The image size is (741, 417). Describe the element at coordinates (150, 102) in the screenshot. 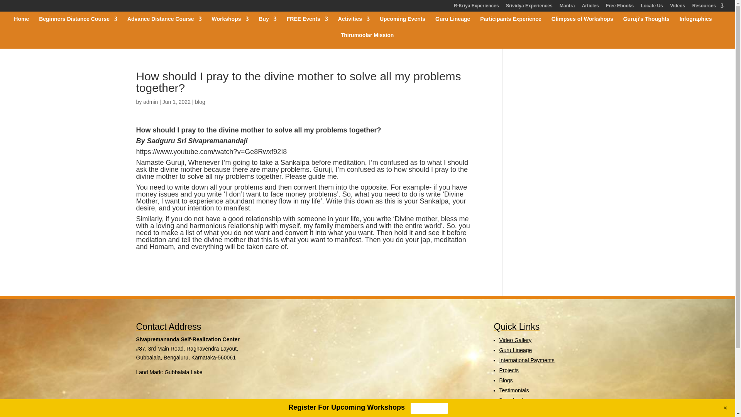

I see `Posts by admin` at that location.